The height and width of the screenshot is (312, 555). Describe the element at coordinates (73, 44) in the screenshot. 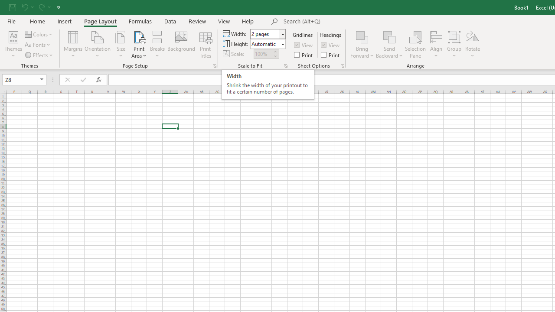

I see `Margins` at that location.